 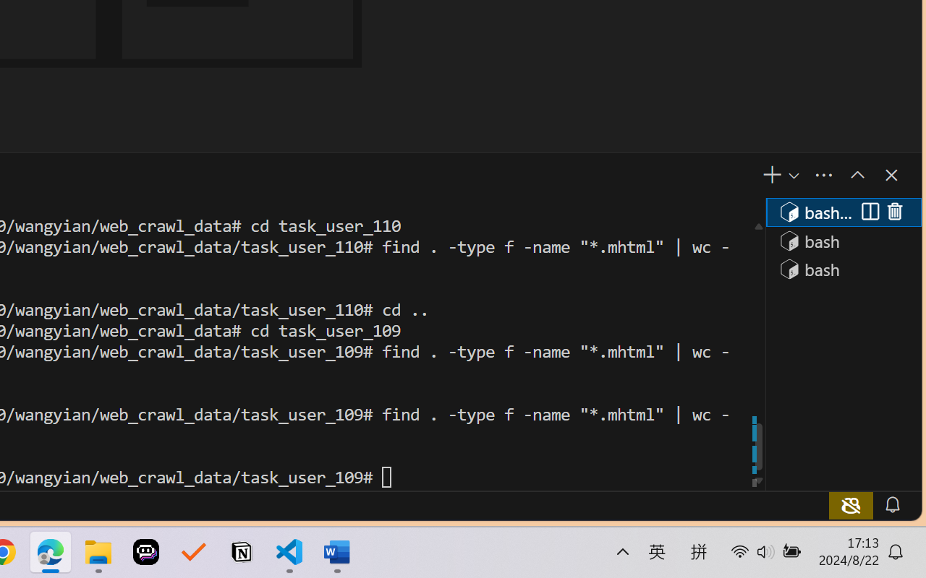 I want to click on Notifications, so click(x=891, y=504).